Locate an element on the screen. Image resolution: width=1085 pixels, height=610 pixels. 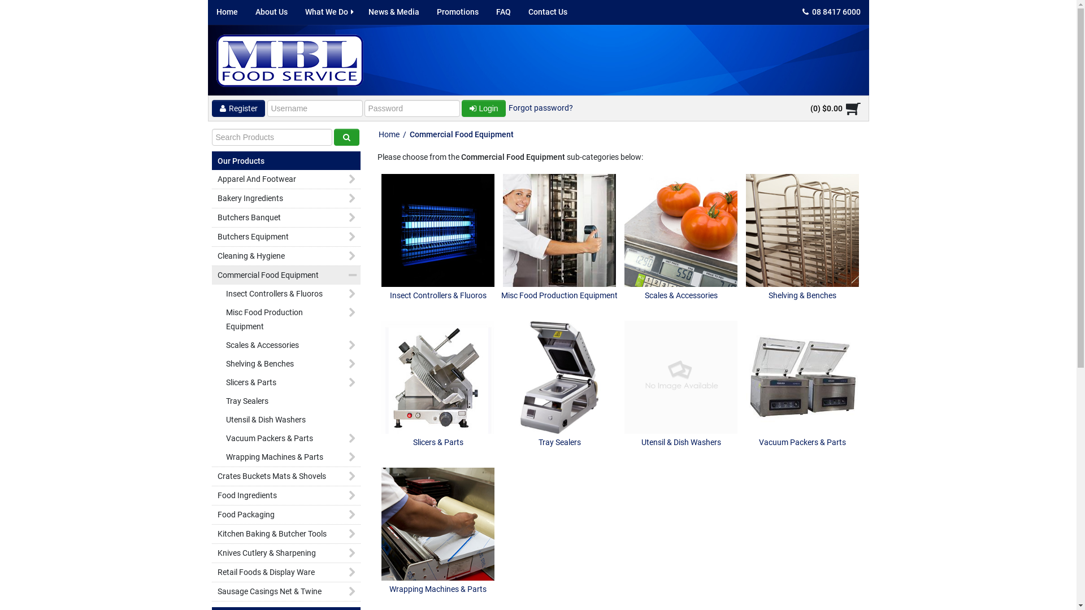
Wrapping Machines & Parts is located at coordinates (438, 557).